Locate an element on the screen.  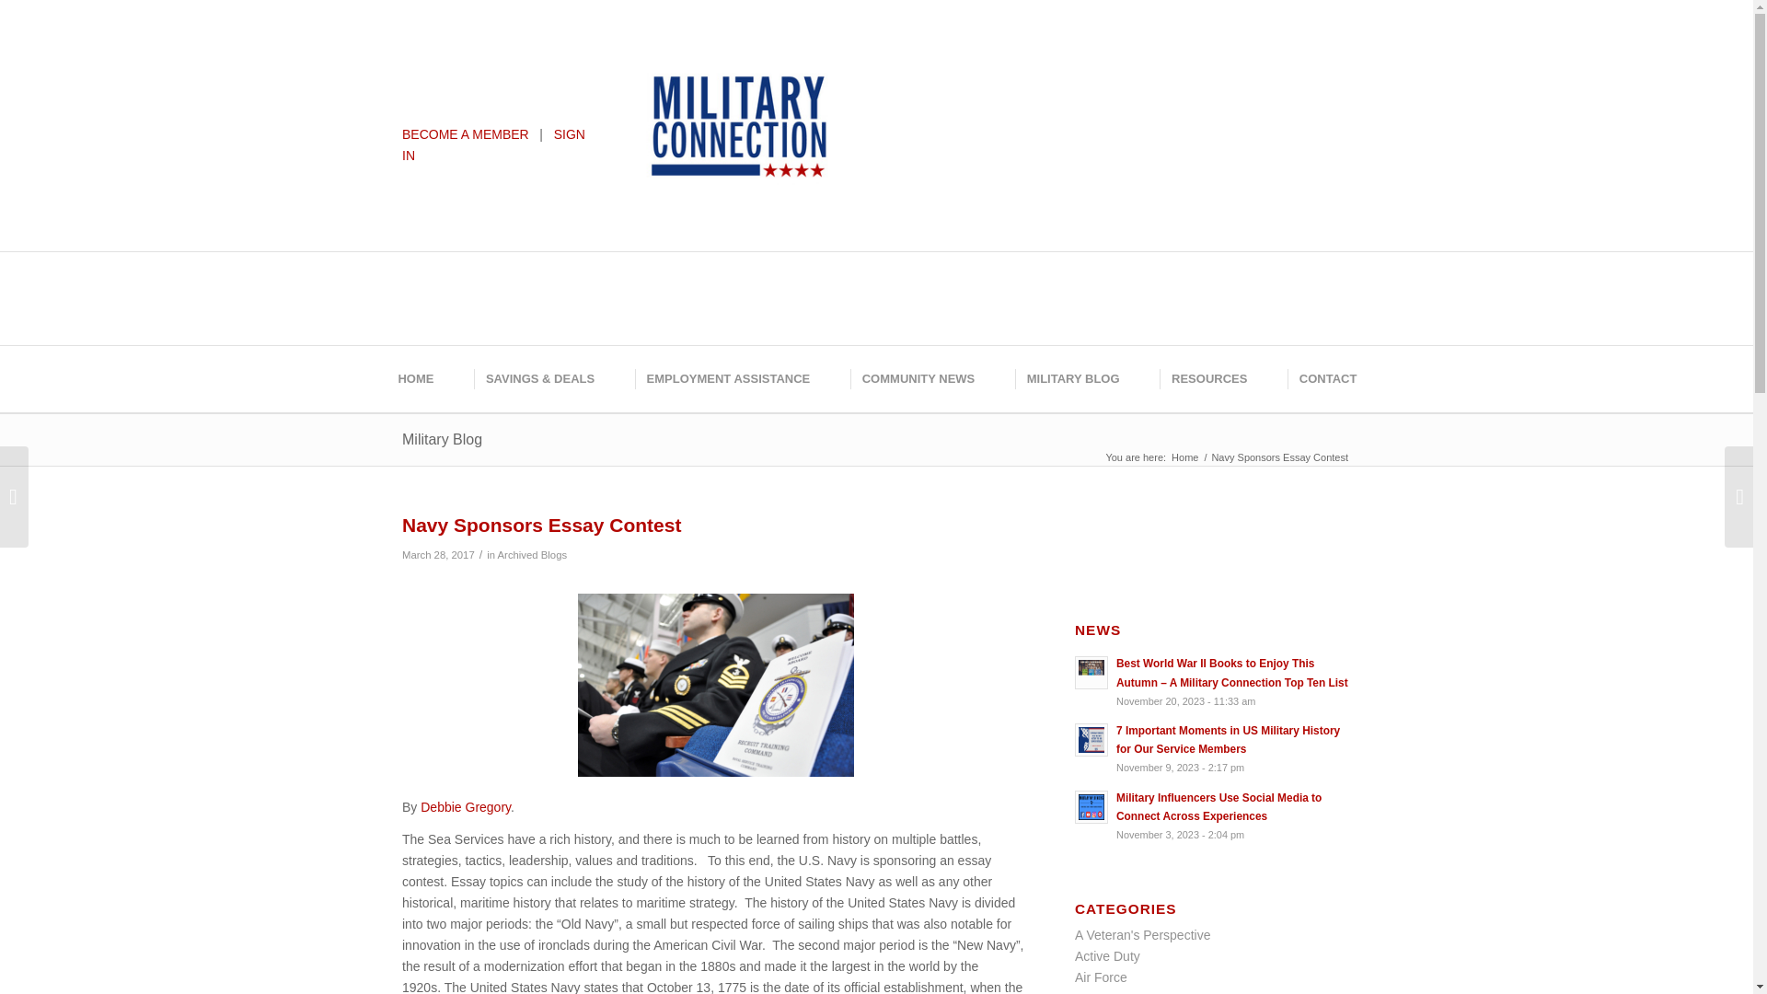
Military Connection is located at coordinates (1184, 458).